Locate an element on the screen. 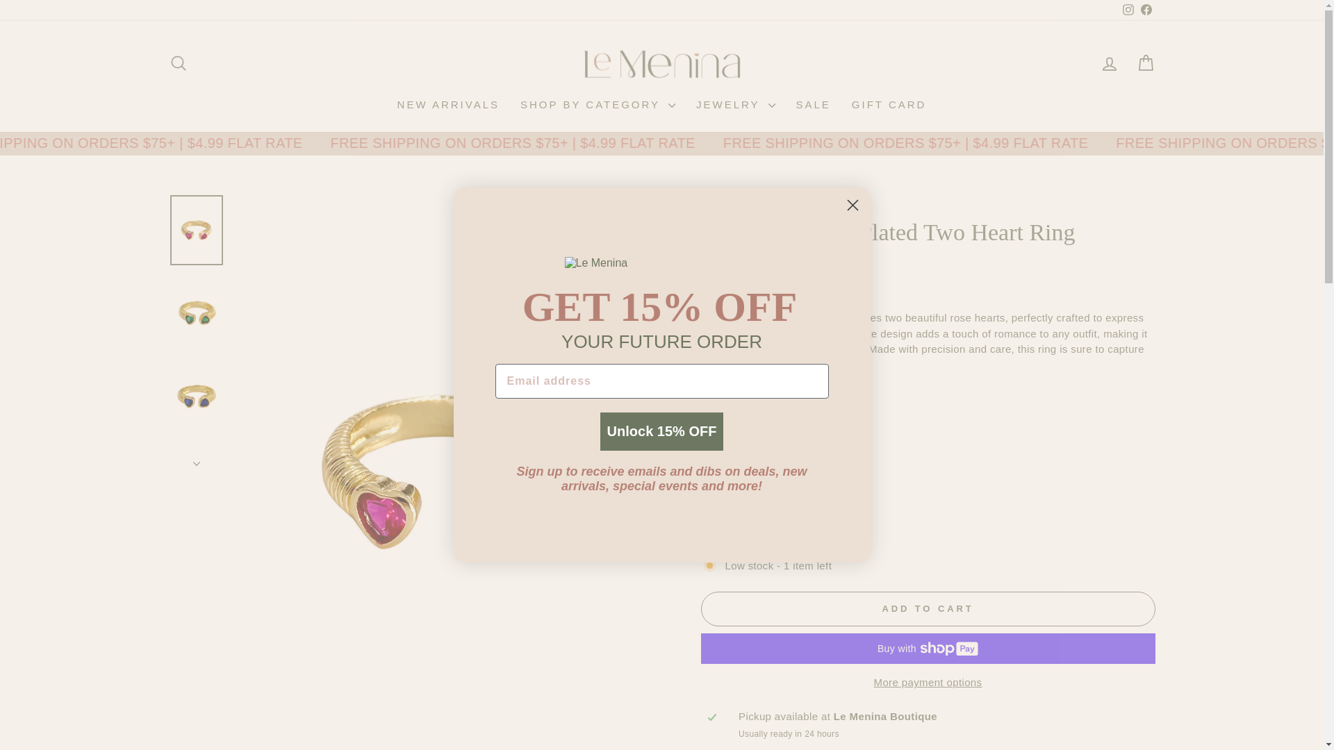 The image size is (1334, 750). Facebook is located at coordinates (1109, 64).